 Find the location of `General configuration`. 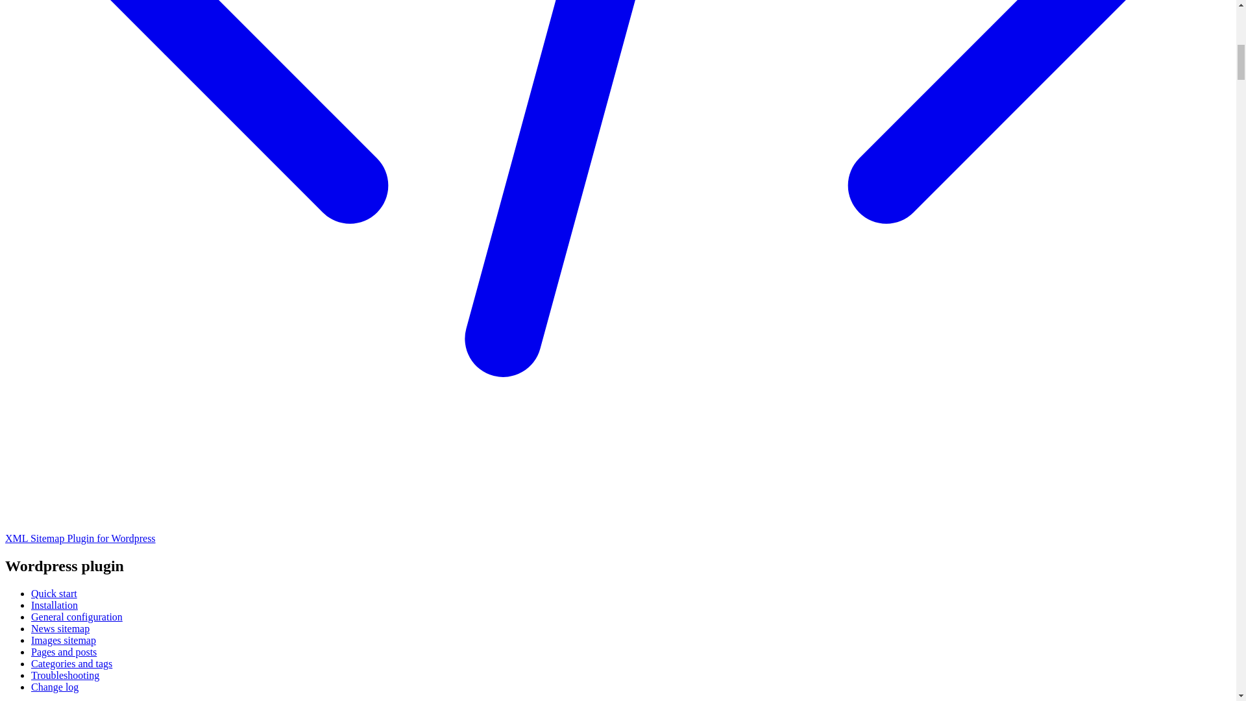

General configuration is located at coordinates (77, 617).